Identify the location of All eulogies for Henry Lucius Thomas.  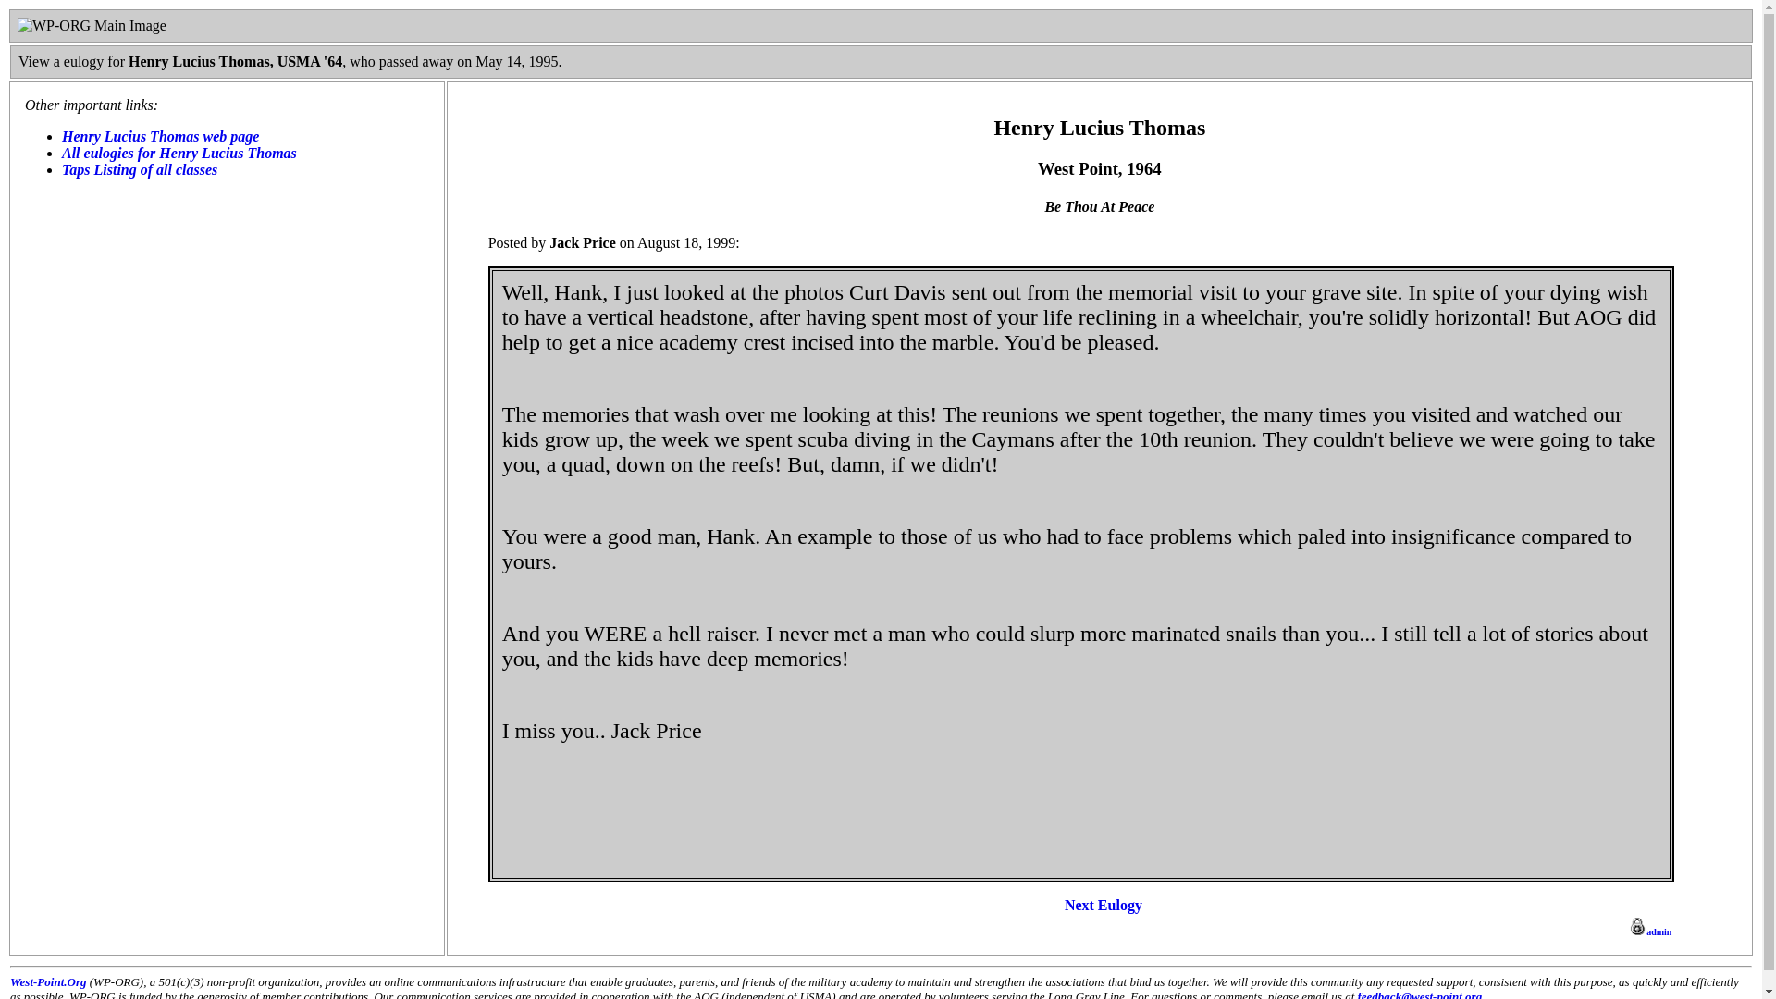
(179, 152).